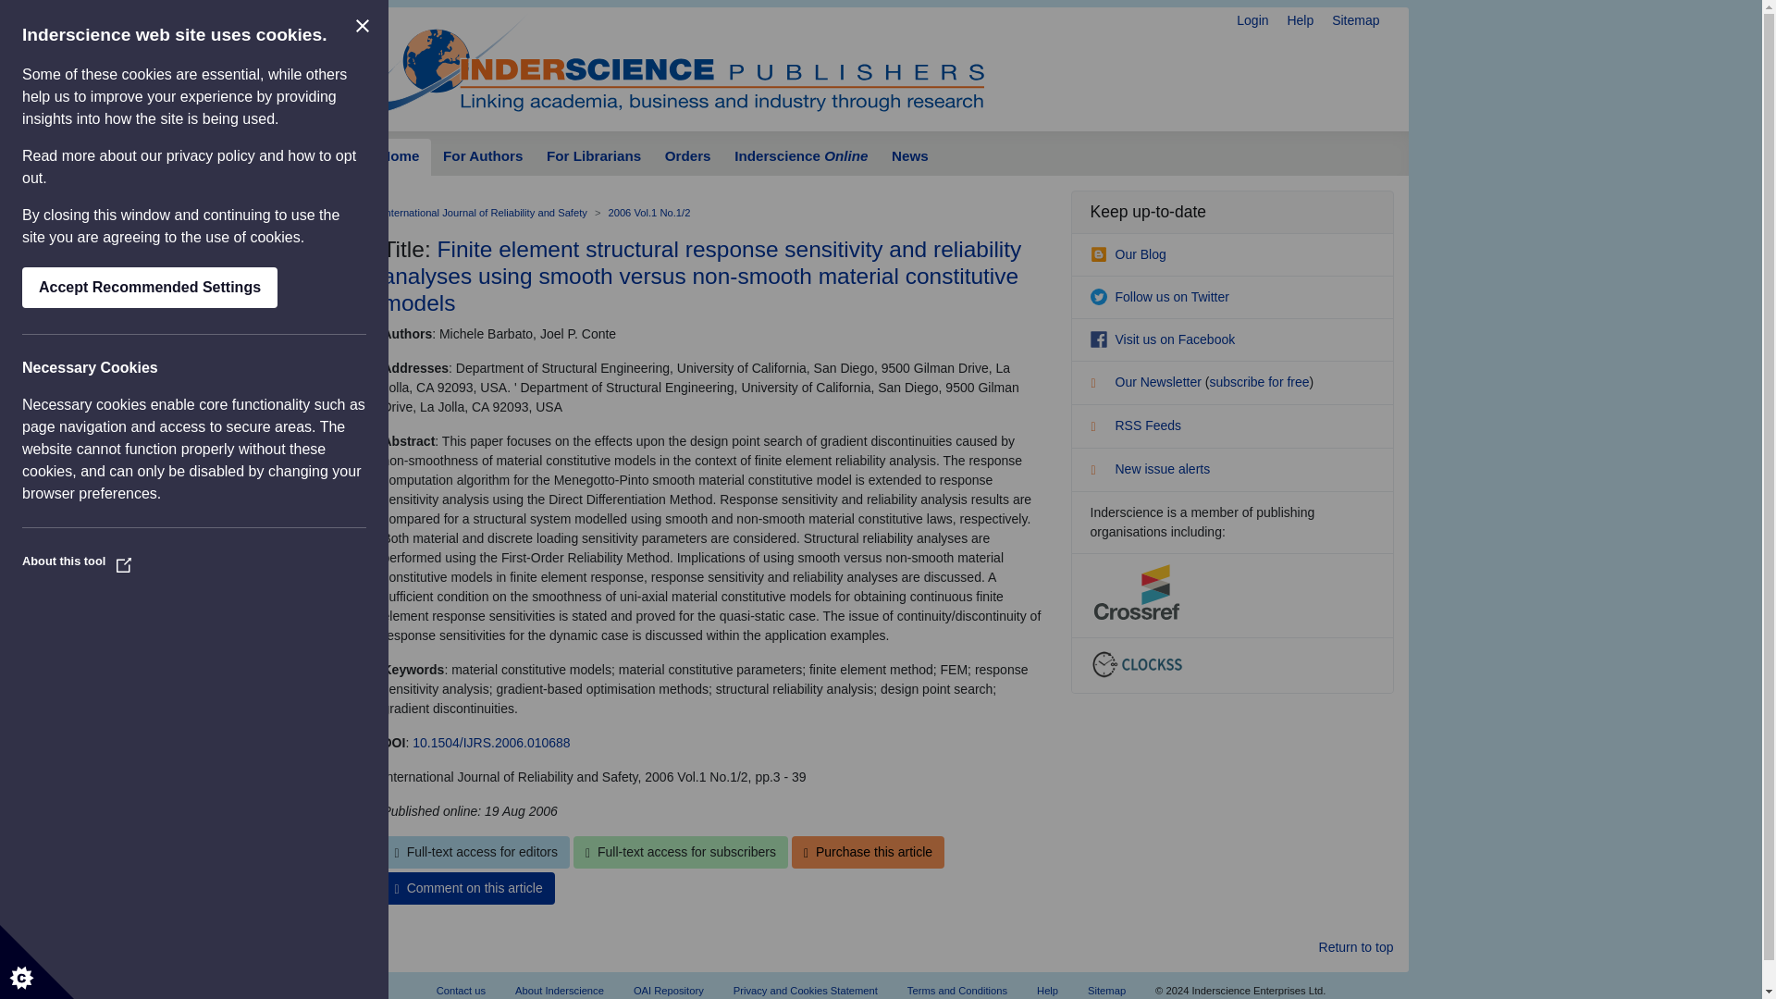 This screenshot has height=999, width=1776. Describe the element at coordinates (149, 287) in the screenshot. I see `Accept Recommended Settings` at that location.